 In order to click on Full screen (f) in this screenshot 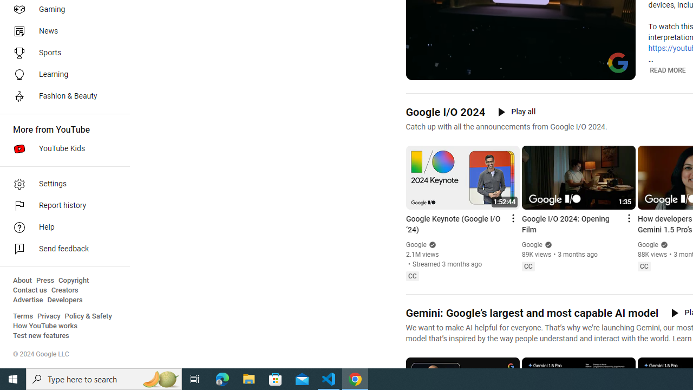, I will do `click(619, 70)`.